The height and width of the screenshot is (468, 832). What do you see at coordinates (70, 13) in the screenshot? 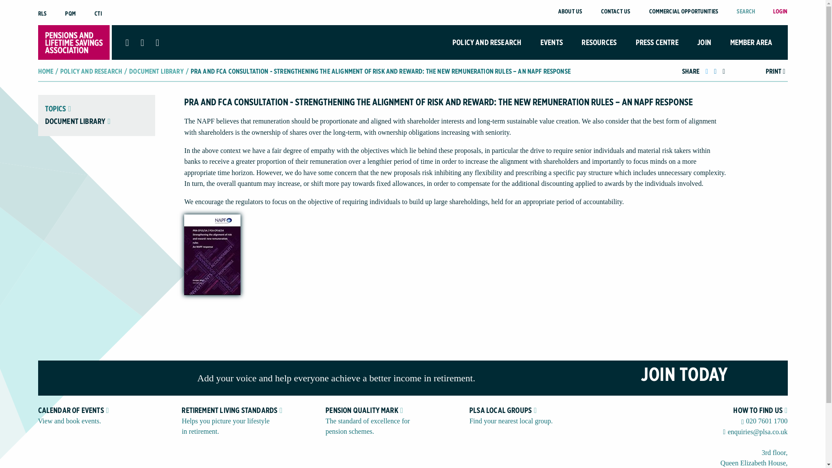
I see `PQM` at bounding box center [70, 13].